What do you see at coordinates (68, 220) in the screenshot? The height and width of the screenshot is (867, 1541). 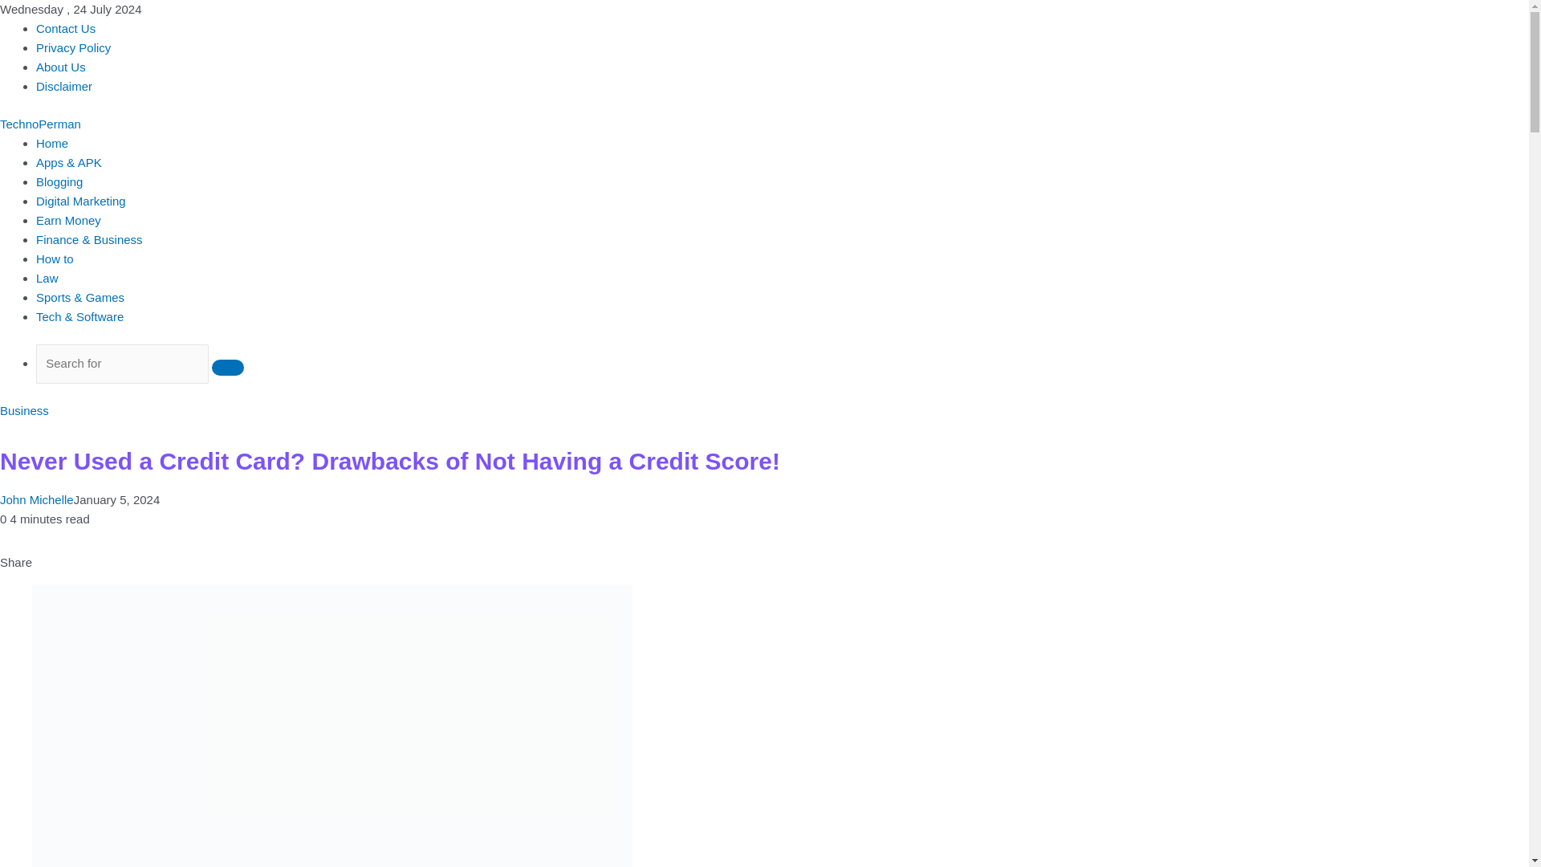 I see `Earn Money` at bounding box center [68, 220].